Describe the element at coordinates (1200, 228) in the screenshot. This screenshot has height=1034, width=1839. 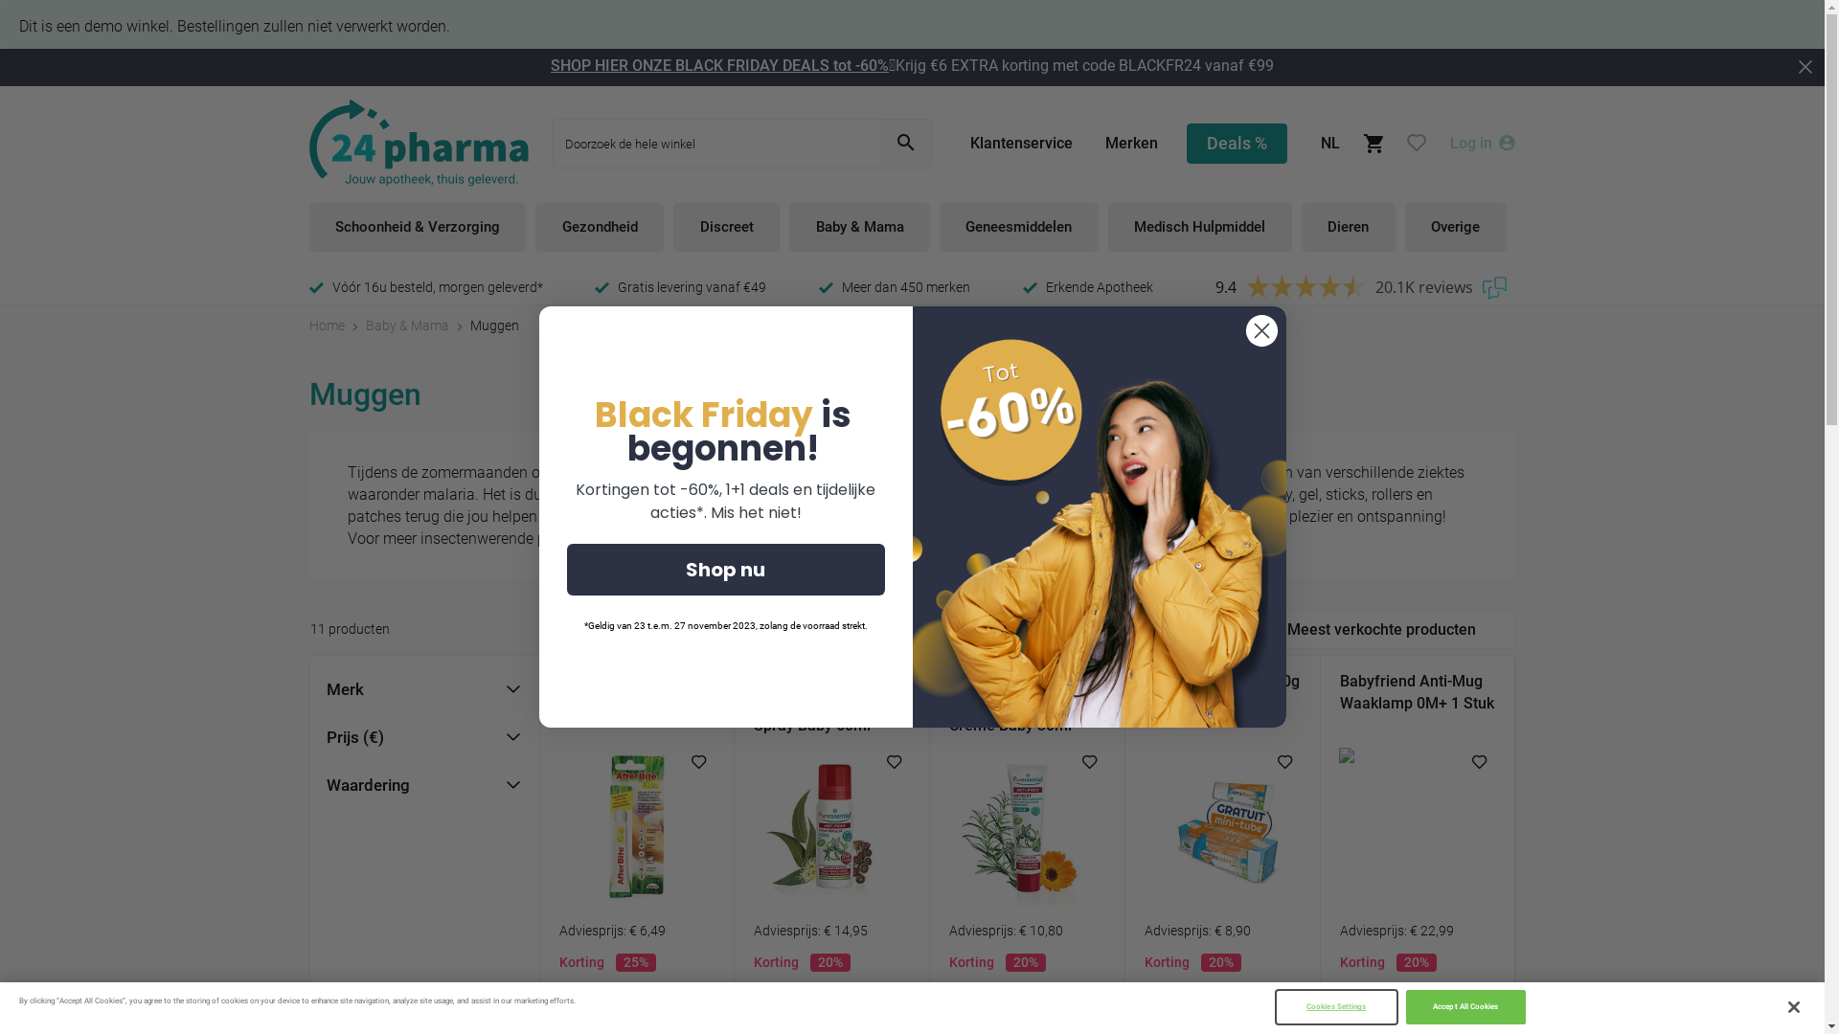
I see `Medisch Hulpmiddel` at that location.